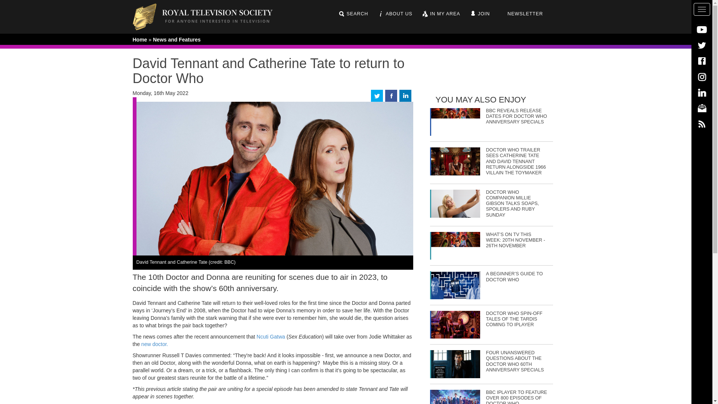  What do you see at coordinates (702, 123) in the screenshot?
I see `RSS` at bounding box center [702, 123].